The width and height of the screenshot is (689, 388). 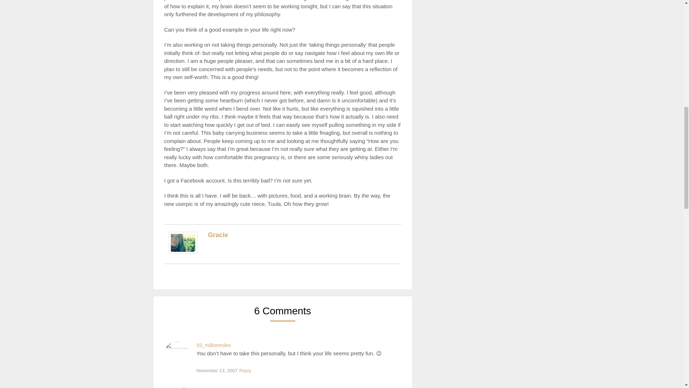 I want to click on Gracie, so click(x=218, y=235).